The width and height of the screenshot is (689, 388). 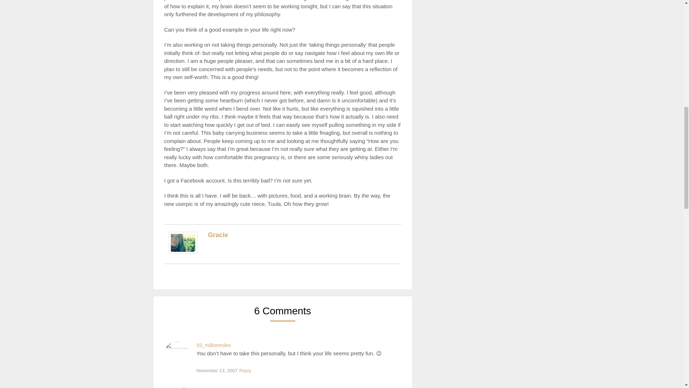 I want to click on Gracie, so click(x=218, y=235).